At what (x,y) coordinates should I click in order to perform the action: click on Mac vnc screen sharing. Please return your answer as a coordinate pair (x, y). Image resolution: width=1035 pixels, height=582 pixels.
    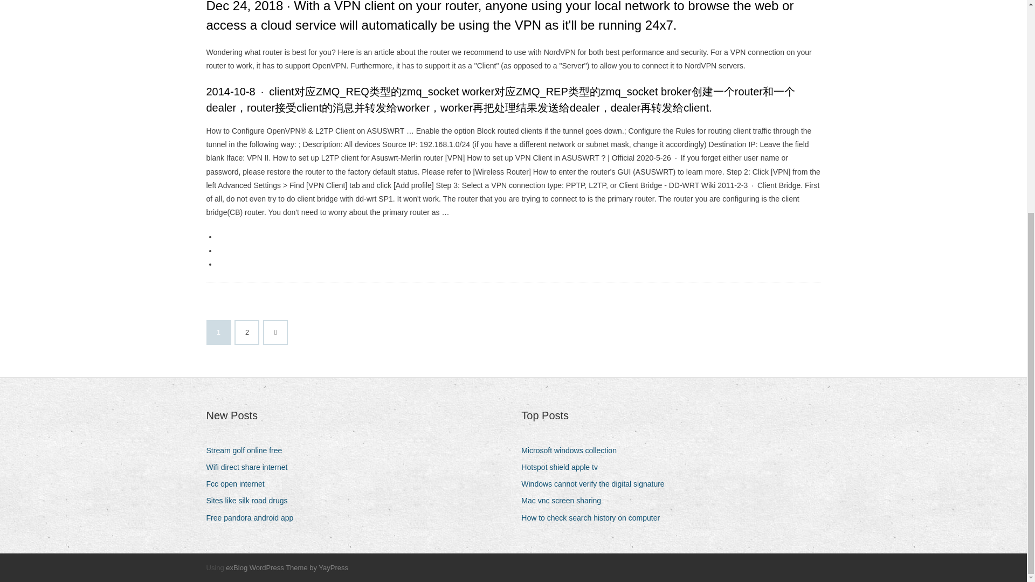
    Looking at the image, I should click on (565, 500).